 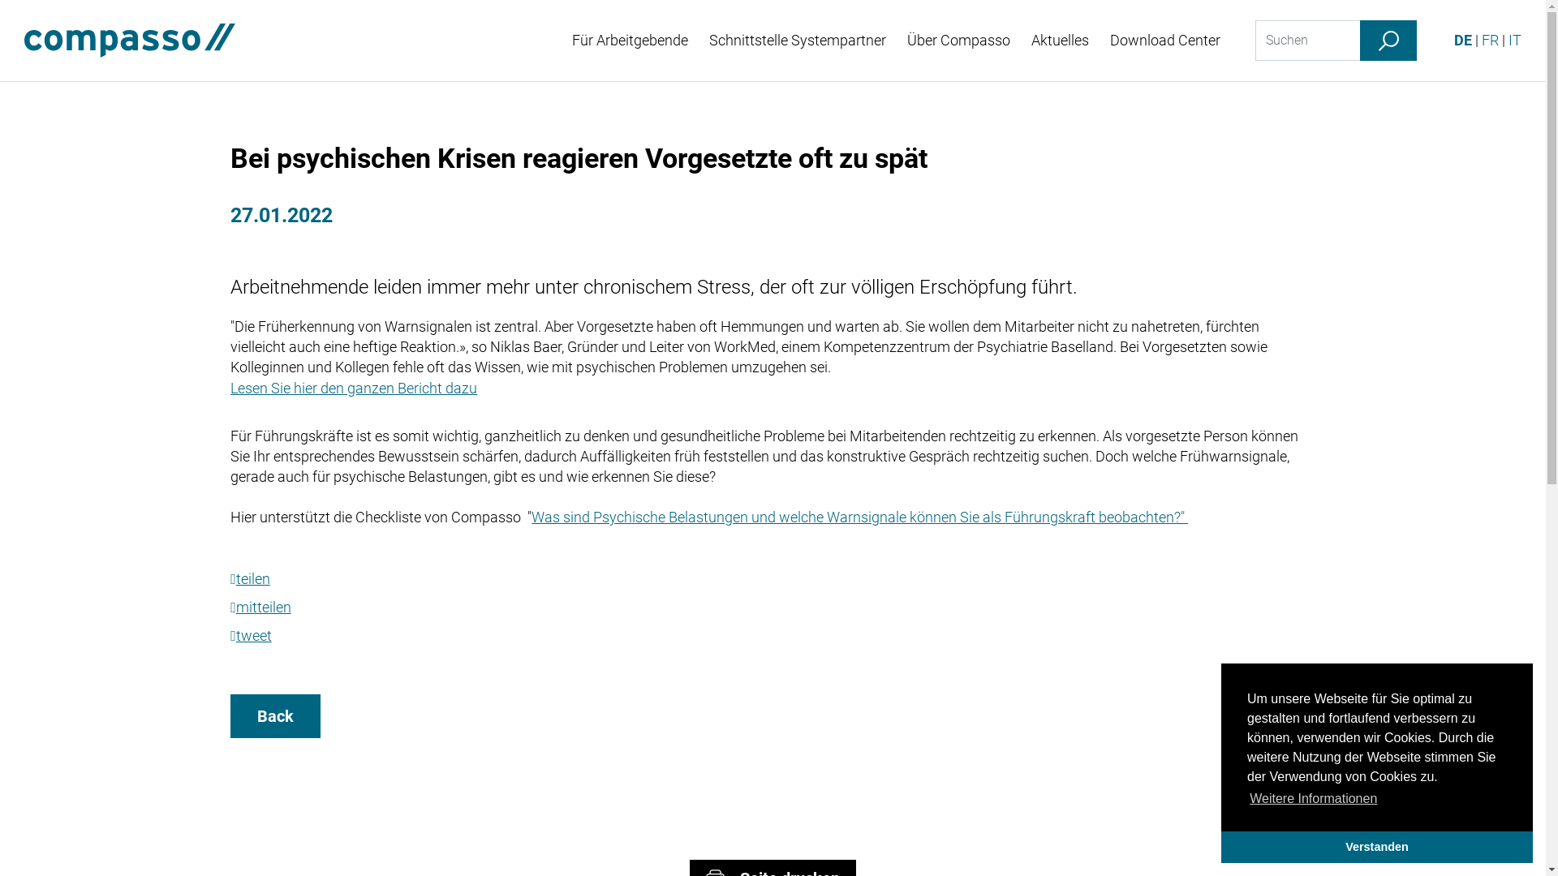 What do you see at coordinates (1388, 41) in the screenshot?
I see `Suchen` at bounding box center [1388, 41].